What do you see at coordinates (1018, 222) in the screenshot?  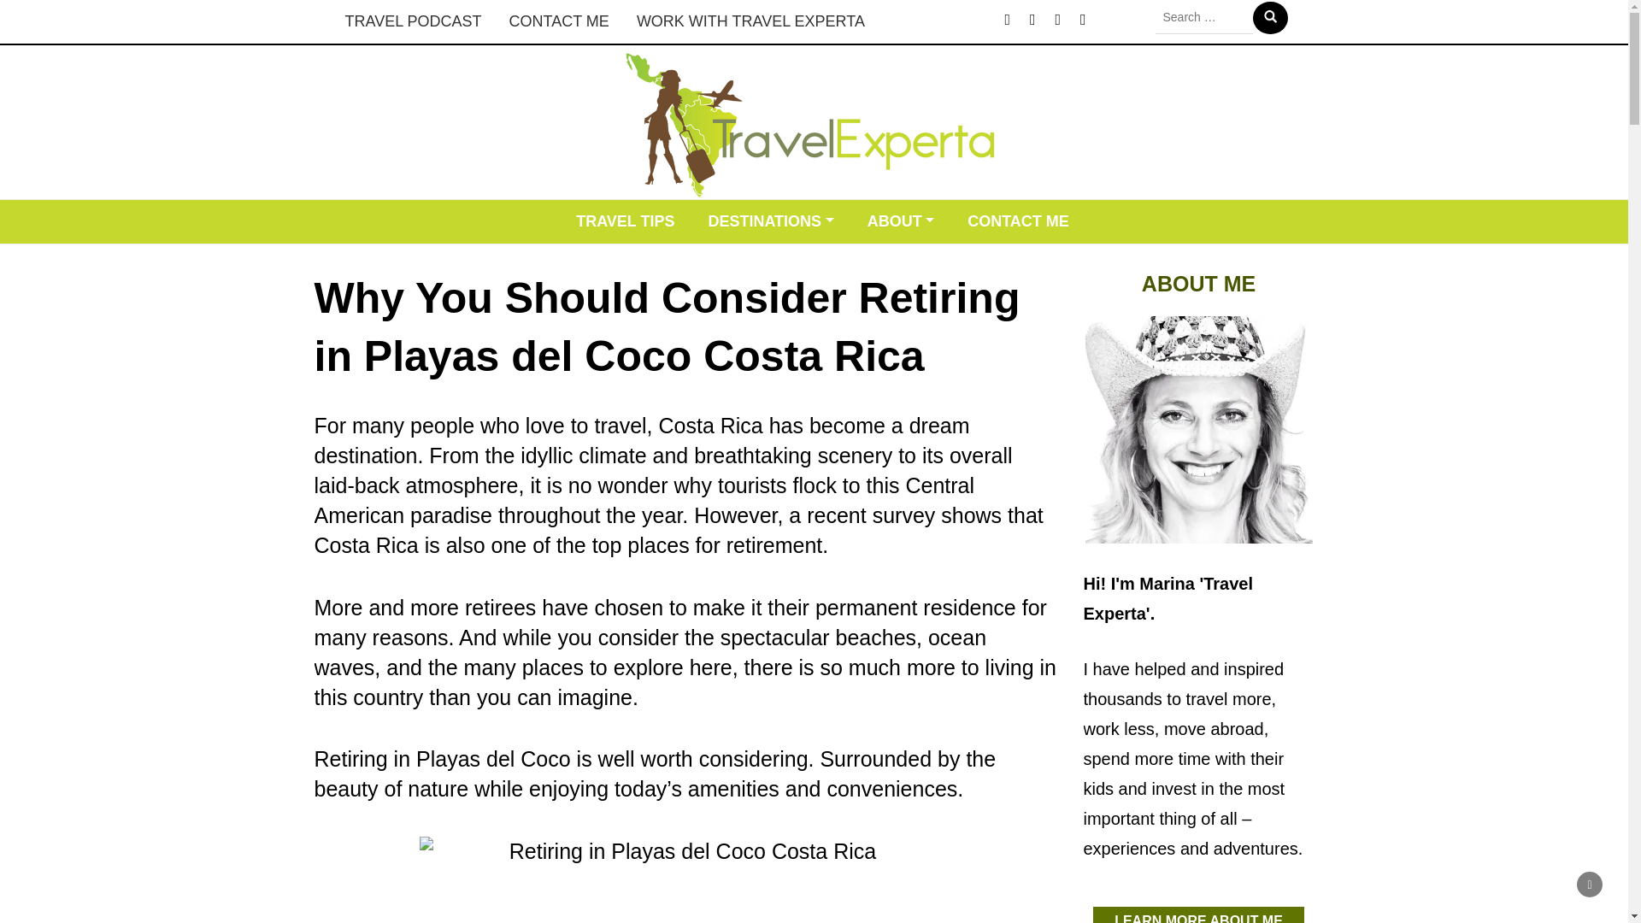 I see `CONTACT ME` at bounding box center [1018, 222].